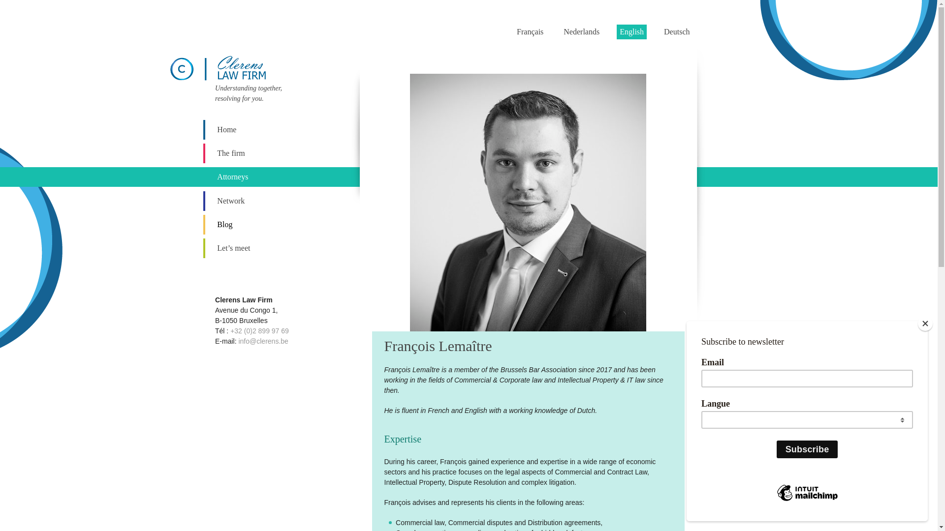 This screenshot has width=945, height=531. I want to click on English, so click(632, 32).